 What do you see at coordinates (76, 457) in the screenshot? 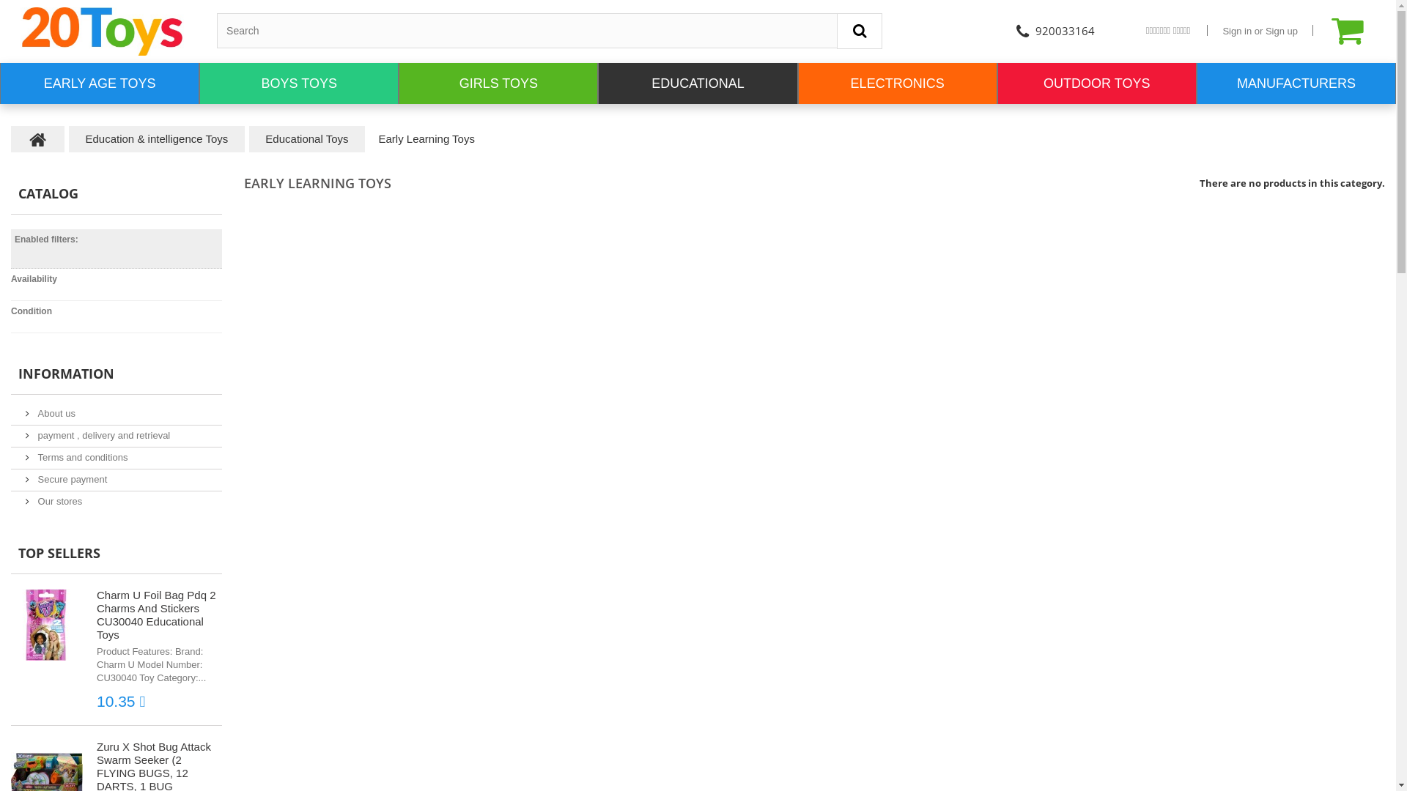
I see `Terms and conditions` at bounding box center [76, 457].